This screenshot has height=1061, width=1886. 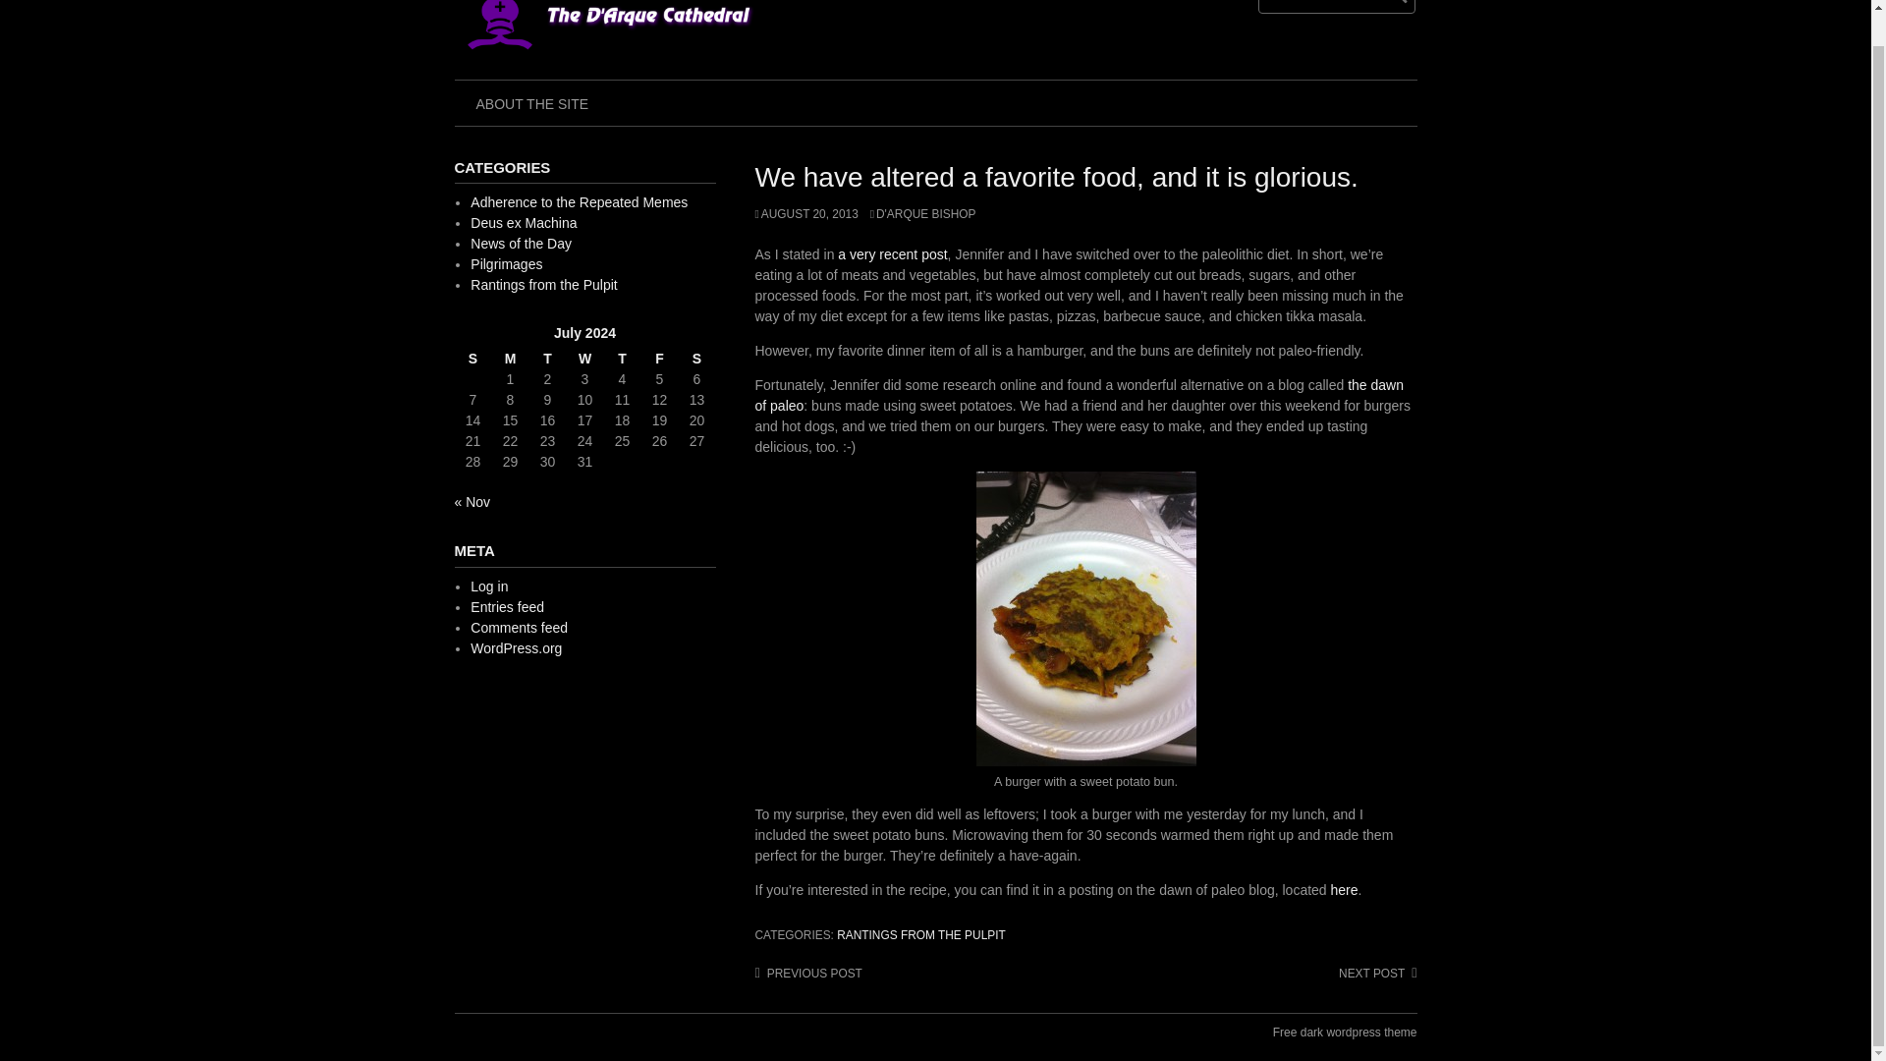 What do you see at coordinates (921, 935) in the screenshot?
I see `RANTINGS FROM THE PULPIT` at bounding box center [921, 935].